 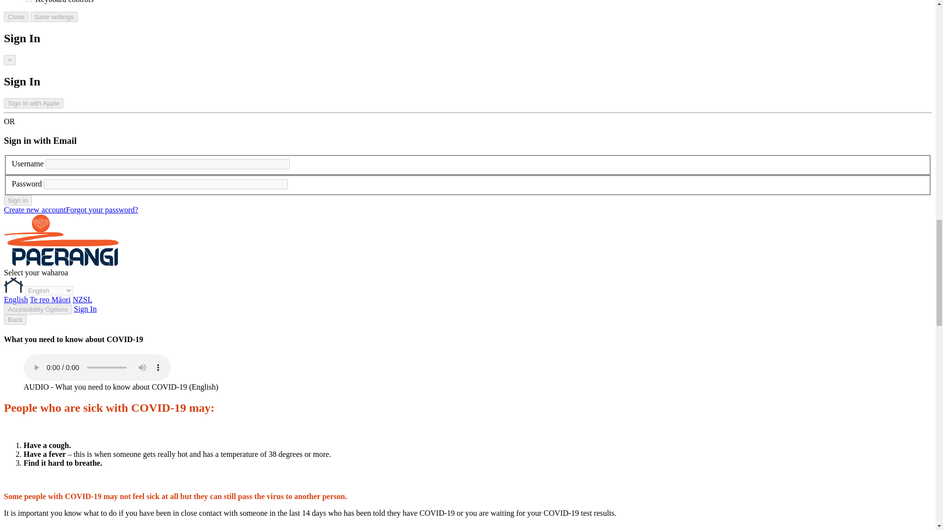 What do you see at coordinates (54, 17) in the screenshot?
I see `Save settings` at bounding box center [54, 17].